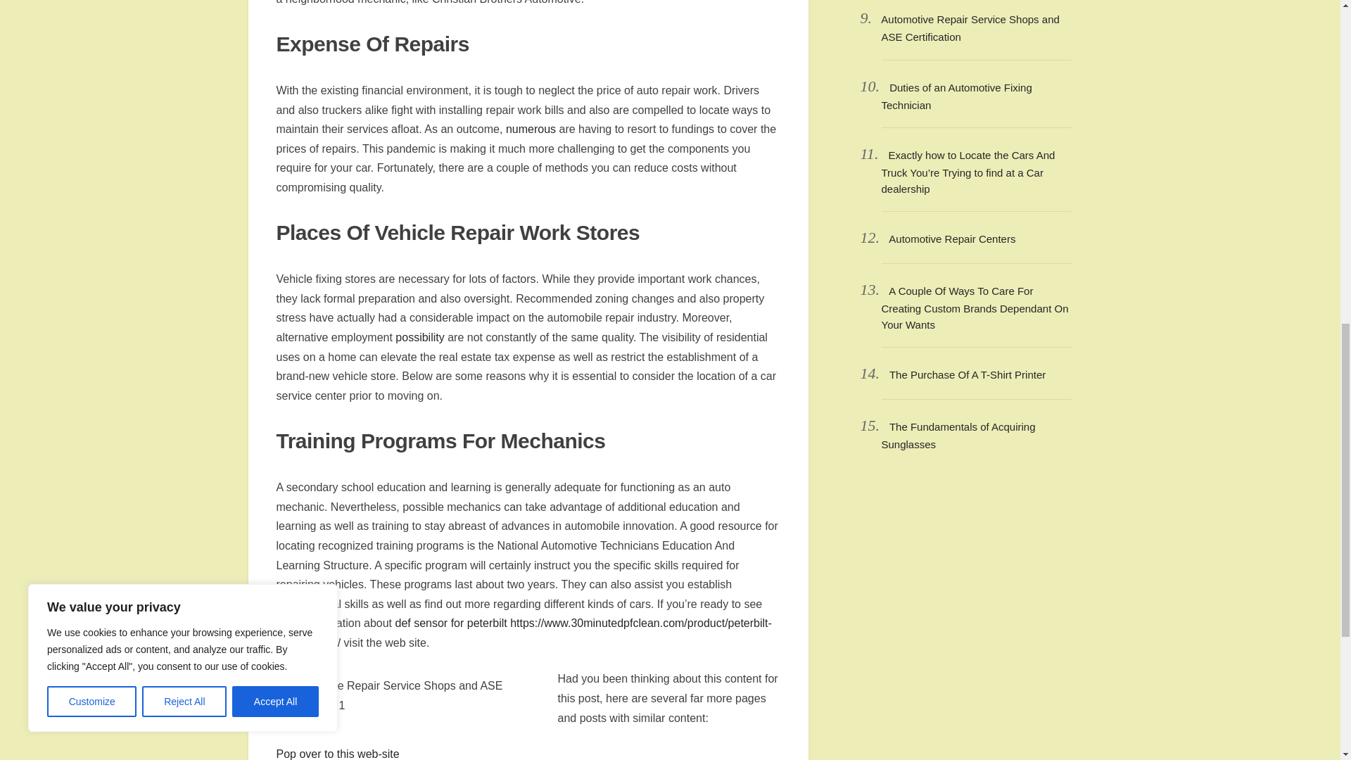 This screenshot has width=1351, height=760. What do you see at coordinates (419, 337) in the screenshot?
I see `possibility` at bounding box center [419, 337].